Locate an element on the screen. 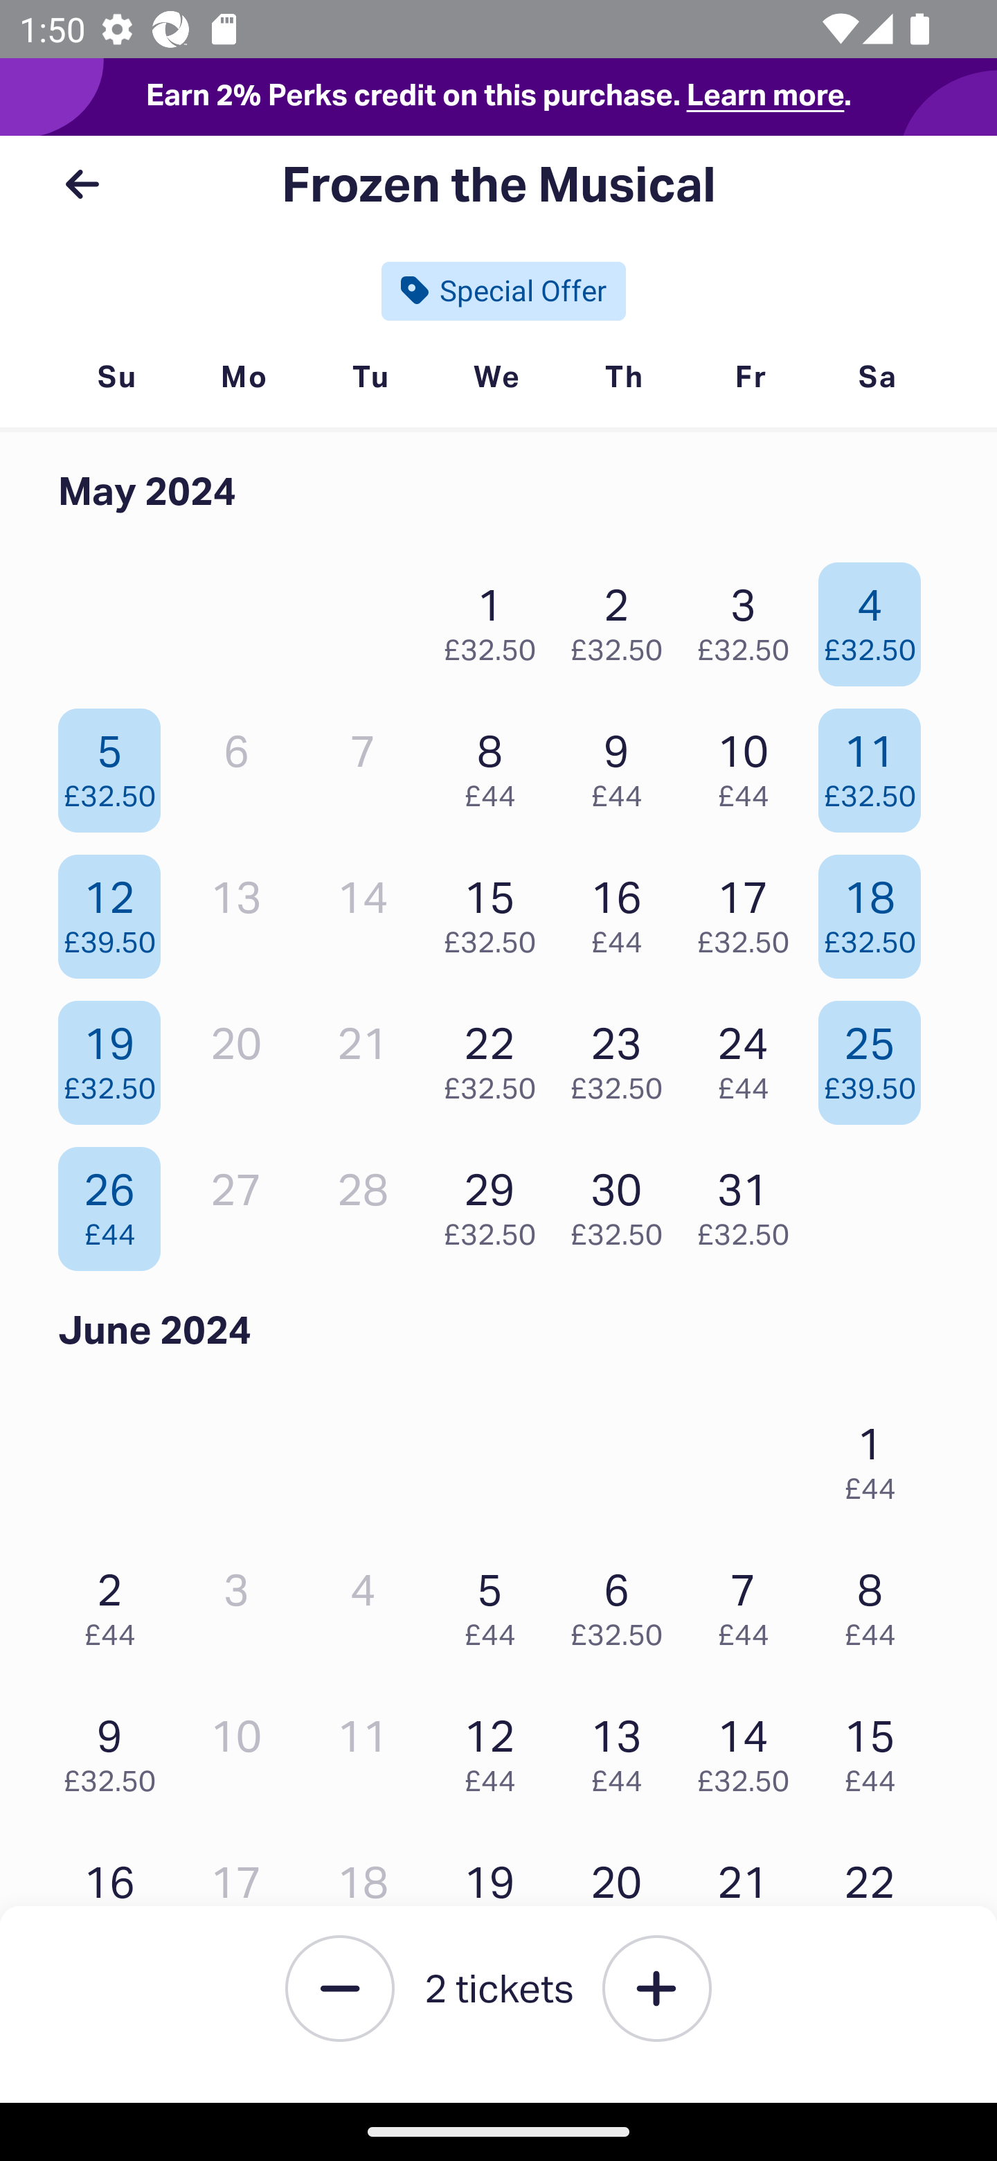 The width and height of the screenshot is (997, 2161). 12 £39.50 is located at coordinates (116, 910).